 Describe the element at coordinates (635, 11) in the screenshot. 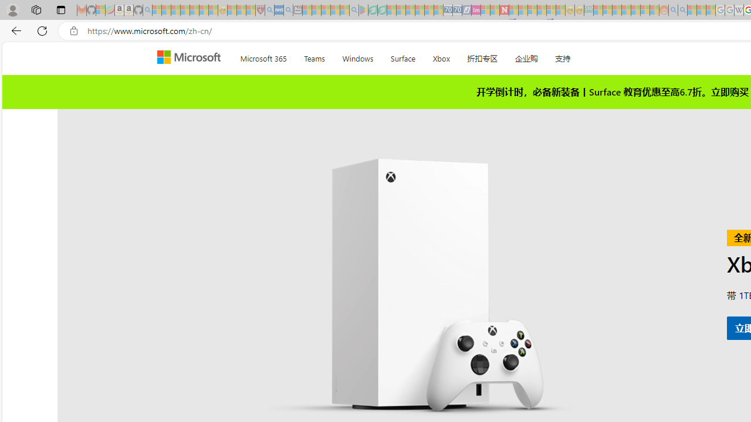

I see `Kinda Frugal - MSN - Sleeping` at that location.